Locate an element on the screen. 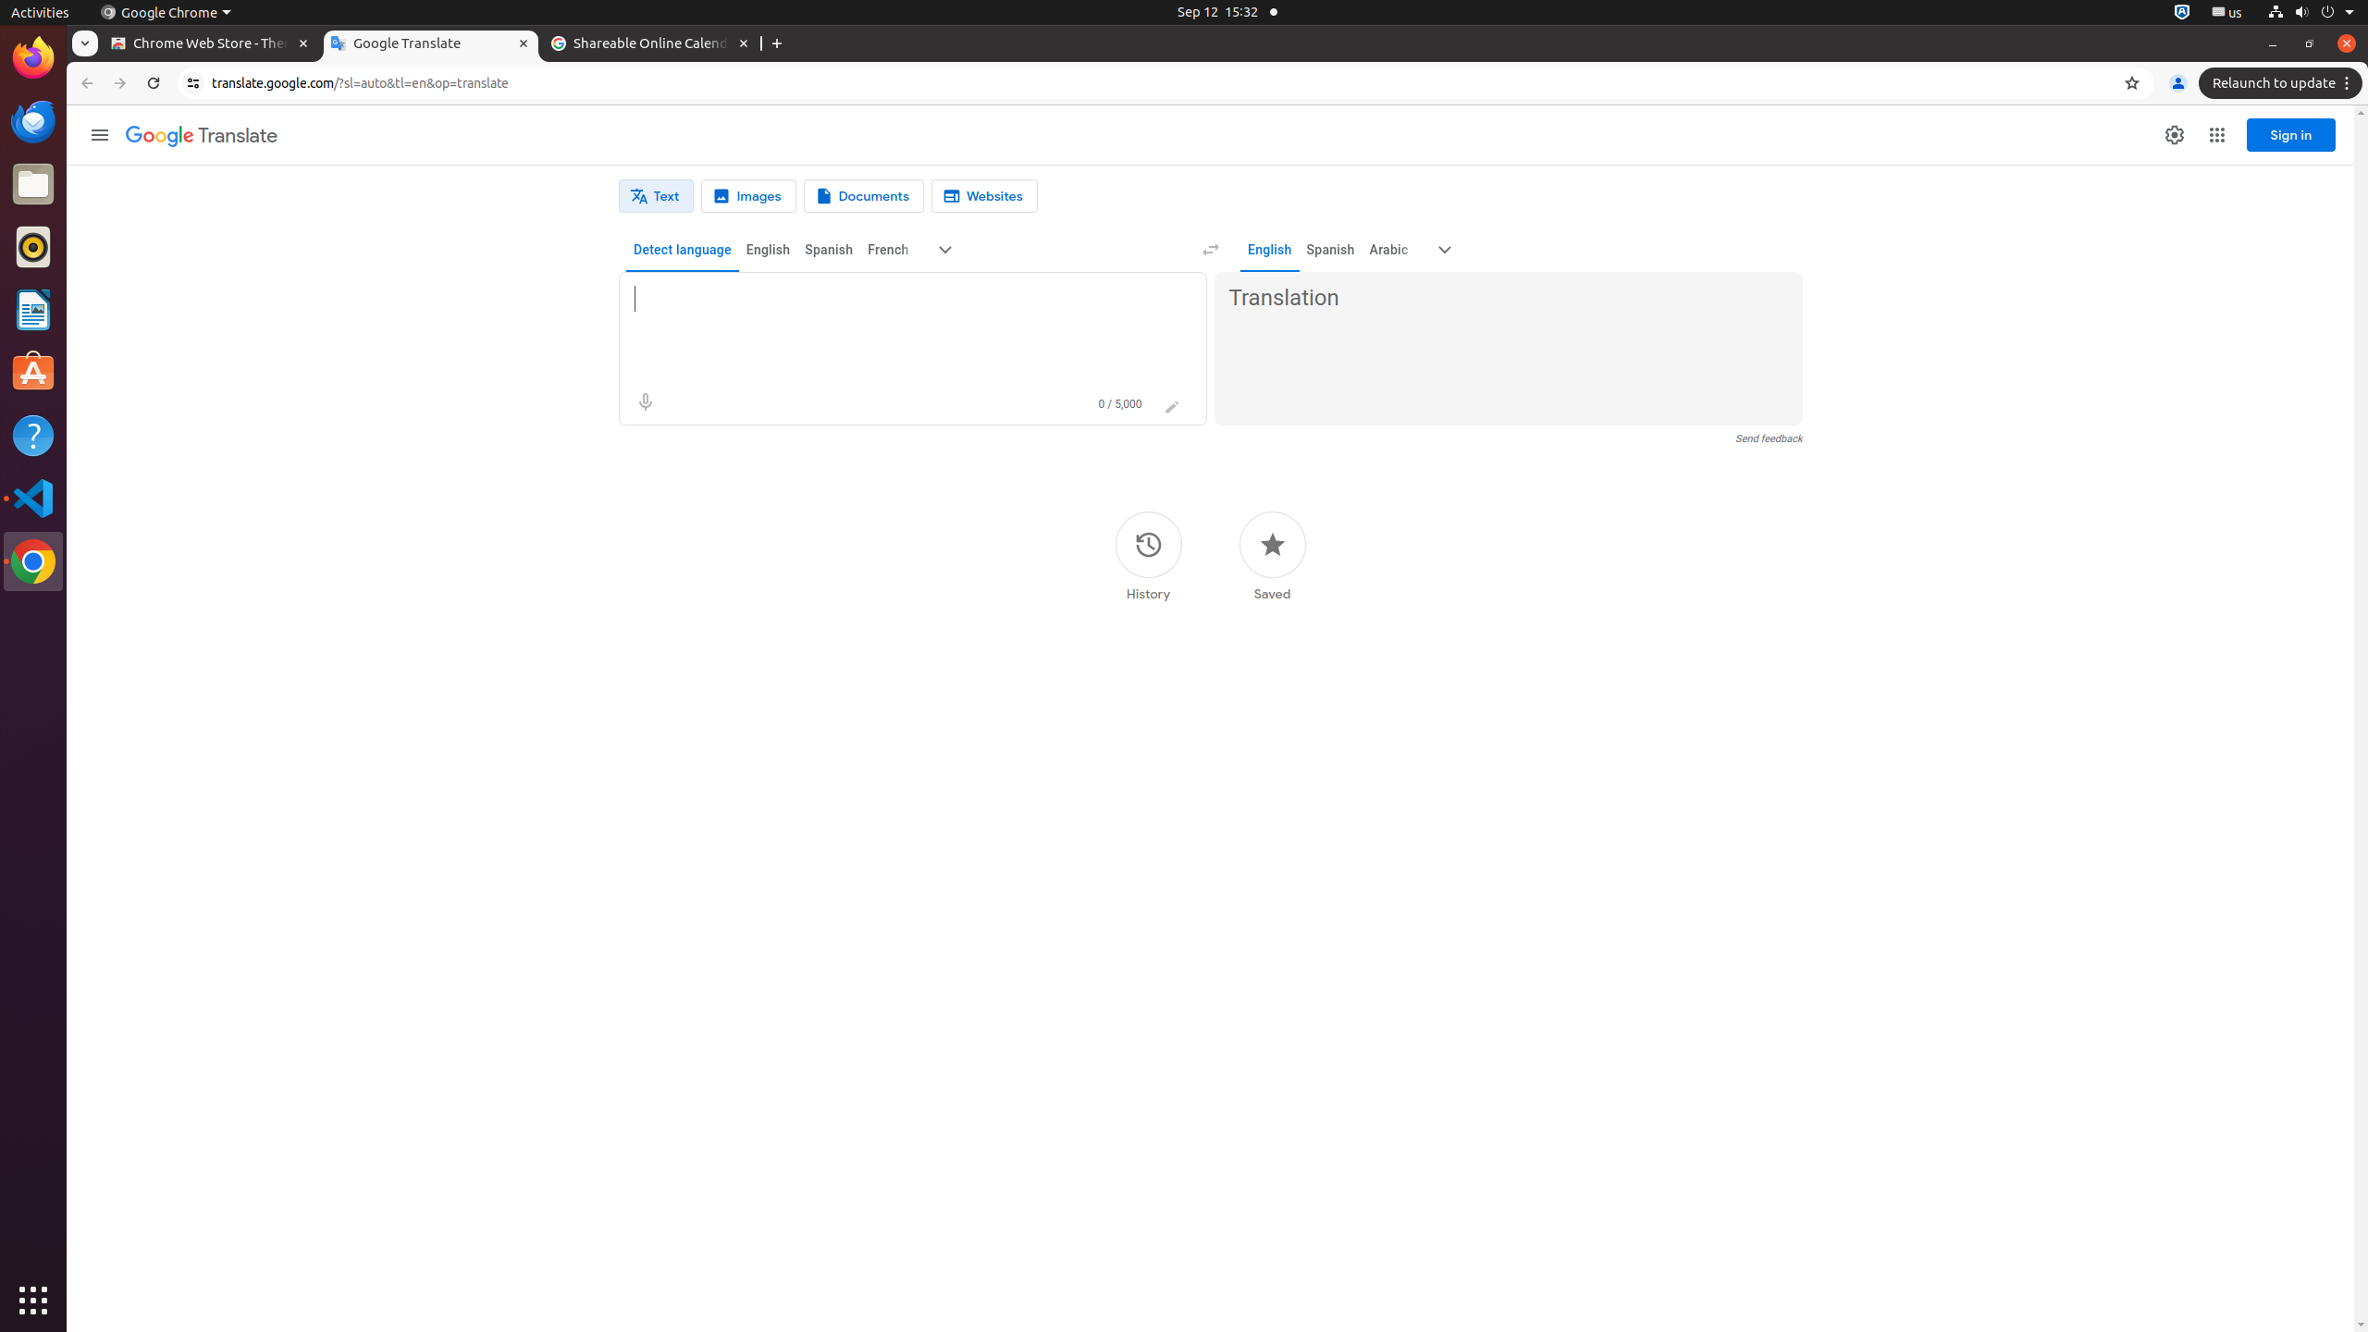 This screenshot has height=1332, width=2368. You is located at coordinates (2178, 83).